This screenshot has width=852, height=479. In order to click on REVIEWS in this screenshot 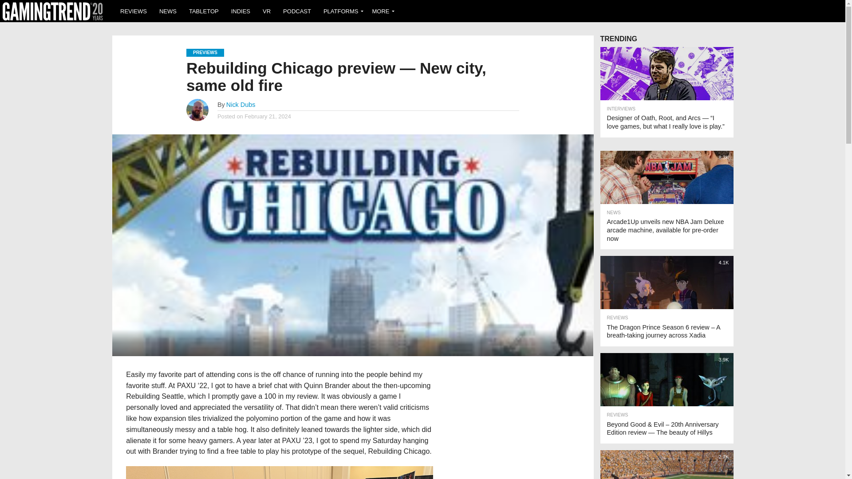, I will do `click(134, 11)`.